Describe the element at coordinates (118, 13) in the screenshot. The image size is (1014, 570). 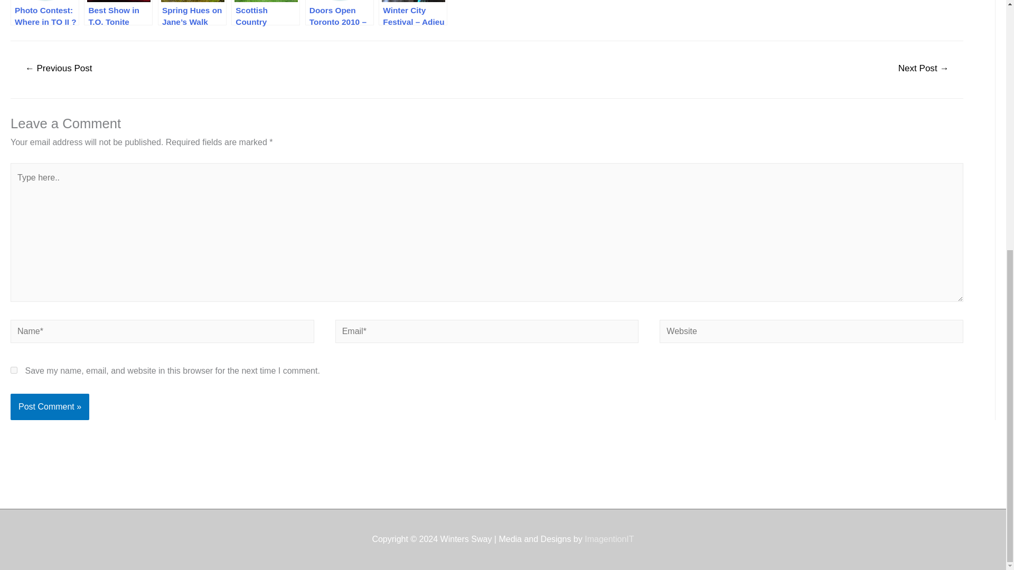
I see `Best Show in T.O. Tonite` at that location.